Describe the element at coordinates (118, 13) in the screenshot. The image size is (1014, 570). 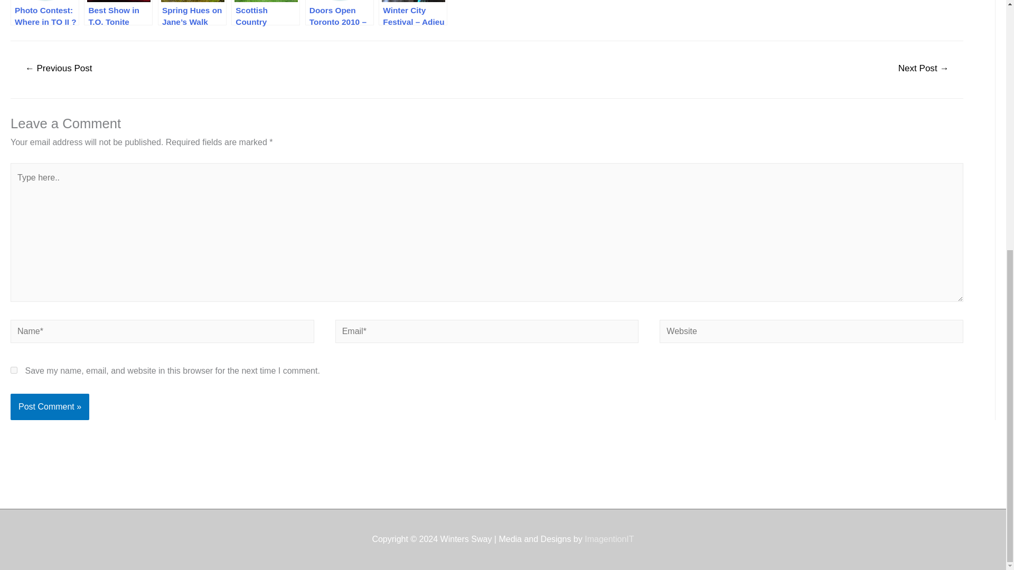
I see `Best Show in T.O. Tonite` at that location.